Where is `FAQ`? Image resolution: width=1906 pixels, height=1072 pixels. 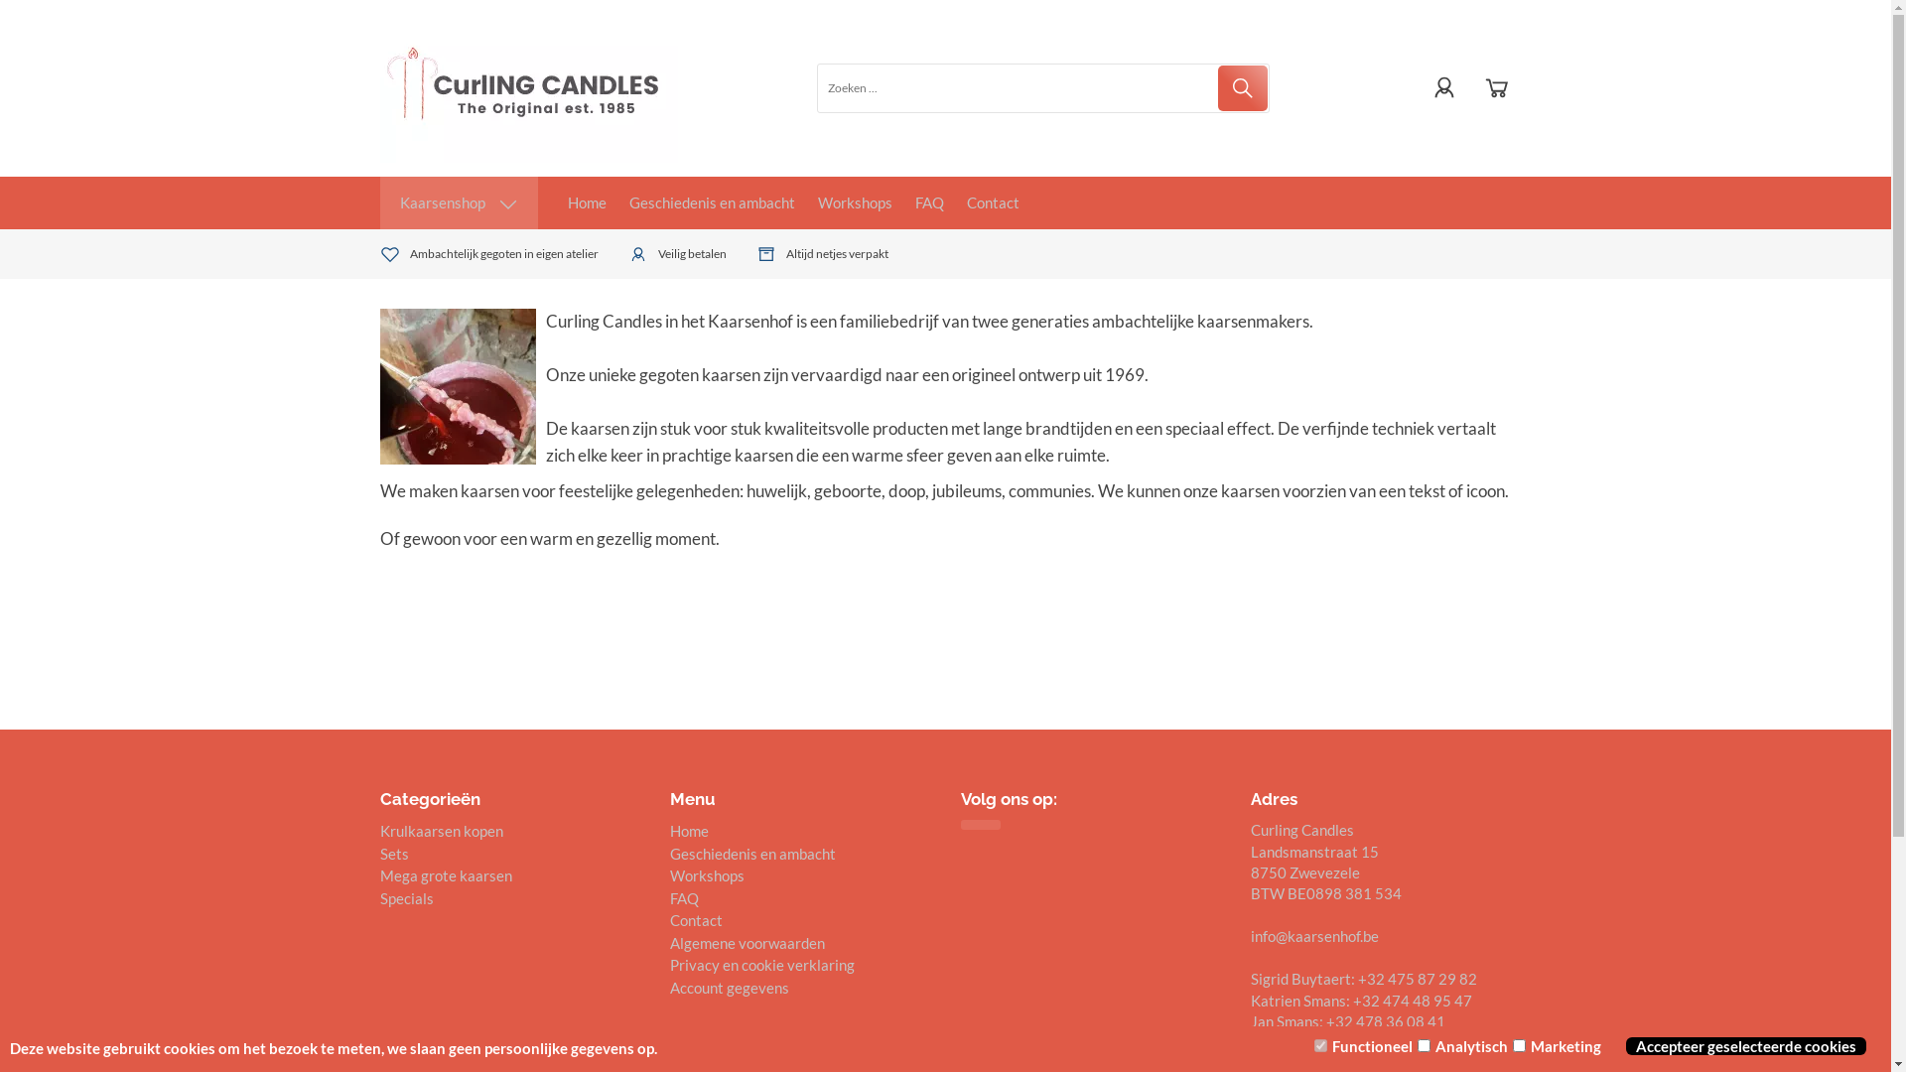
FAQ is located at coordinates (685, 898).